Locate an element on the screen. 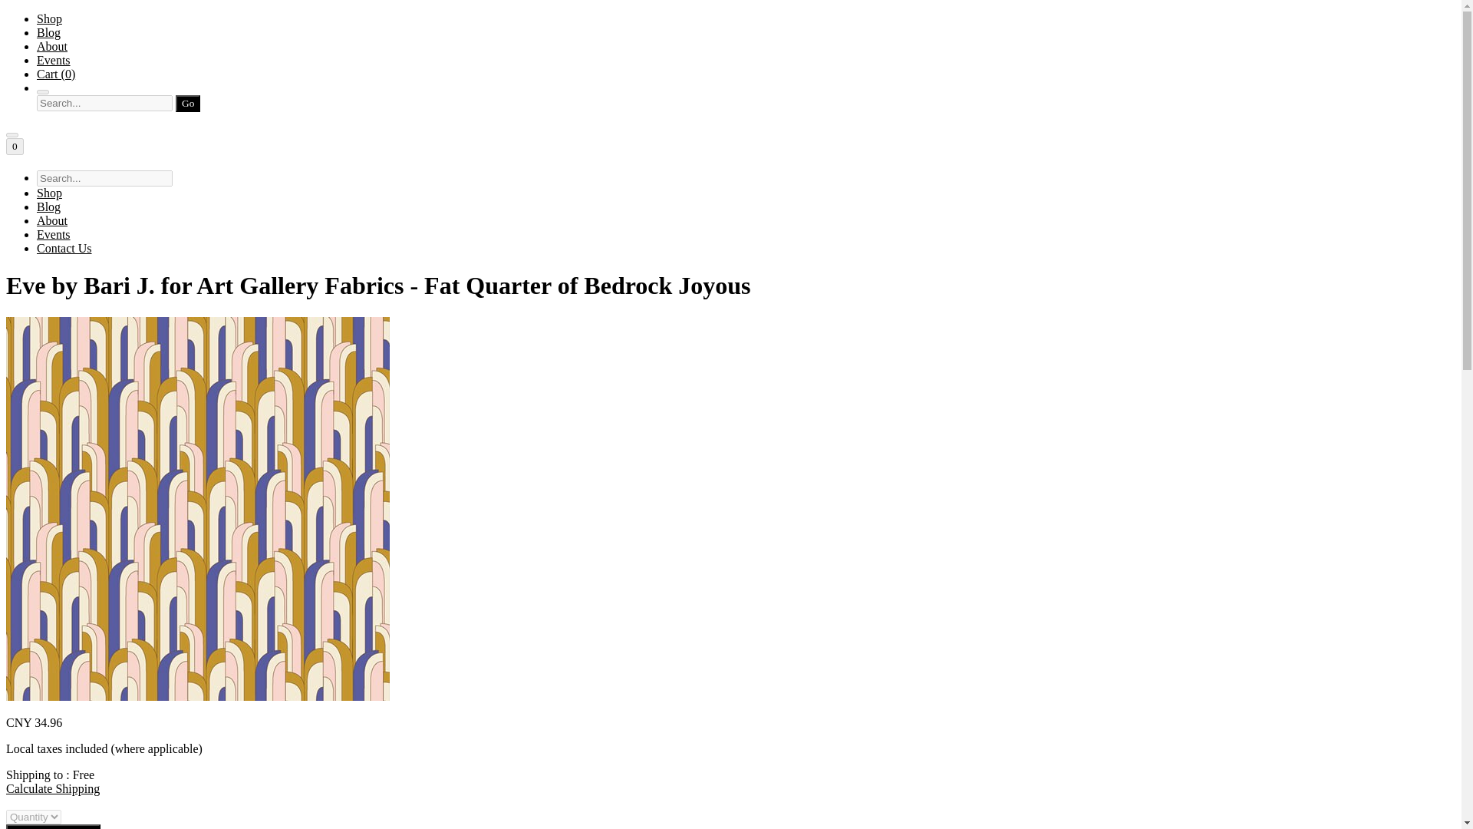 The width and height of the screenshot is (1473, 829). Shop is located at coordinates (49, 193).